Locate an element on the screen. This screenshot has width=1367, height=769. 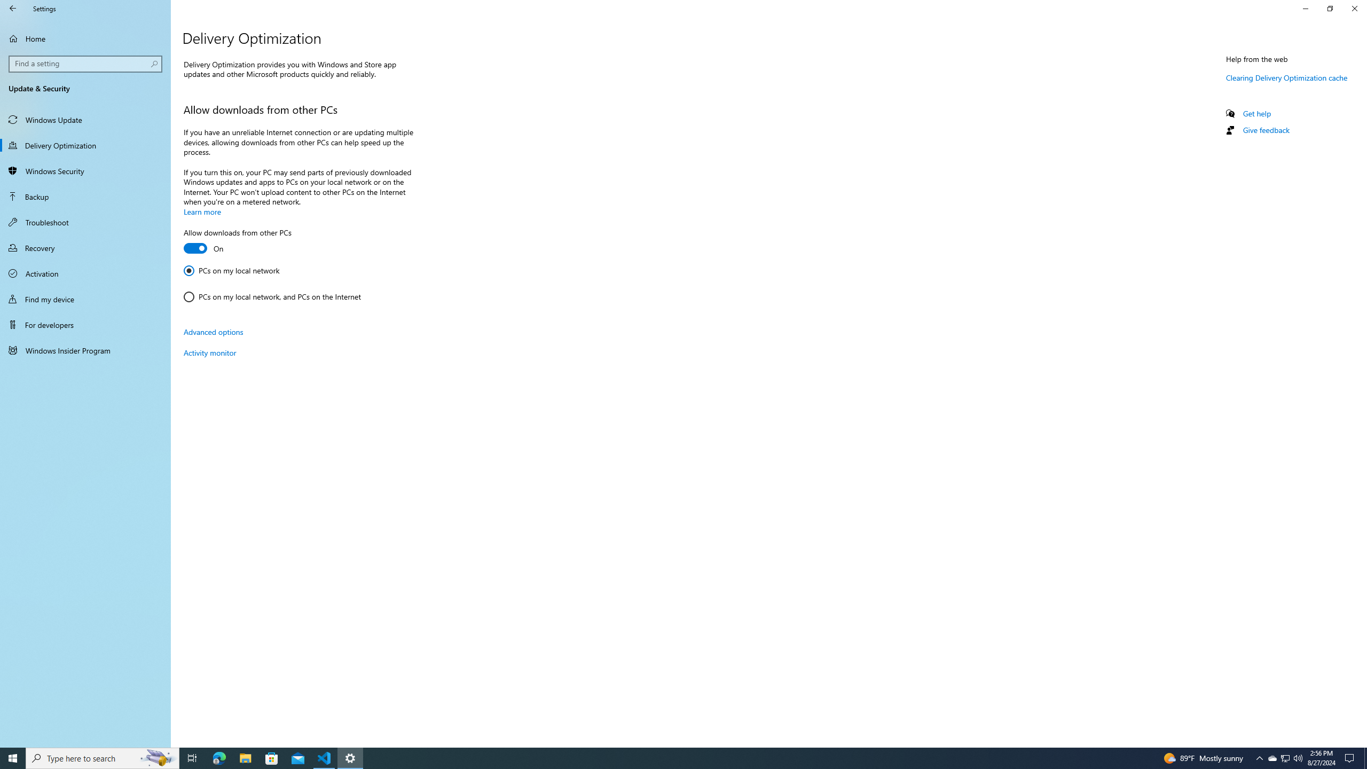
Recovery is located at coordinates (85, 248).